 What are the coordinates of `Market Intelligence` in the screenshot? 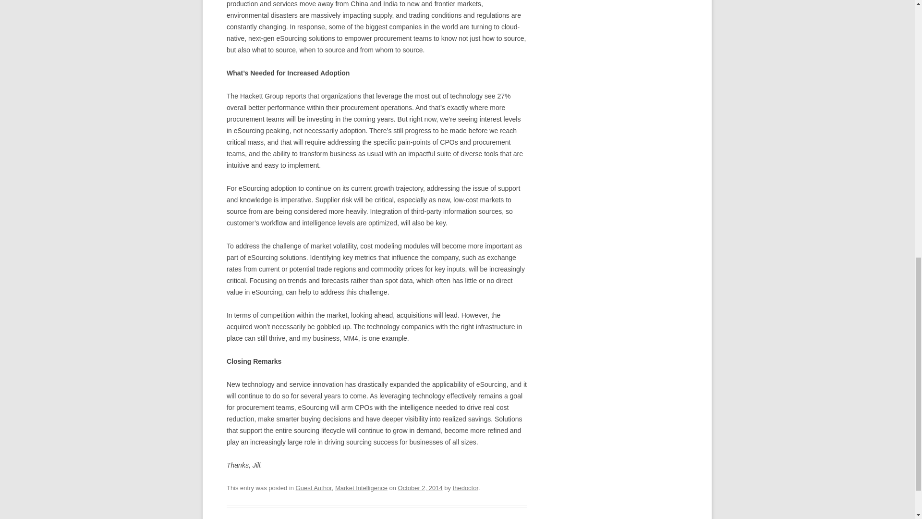 It's located at (361, 487).